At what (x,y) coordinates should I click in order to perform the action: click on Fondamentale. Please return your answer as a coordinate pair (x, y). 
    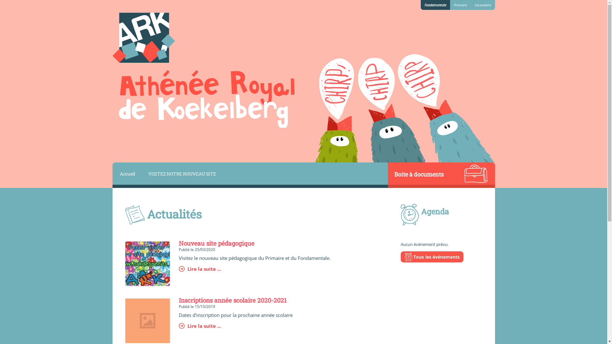
    Looking at the image, I should click on (435, 5).